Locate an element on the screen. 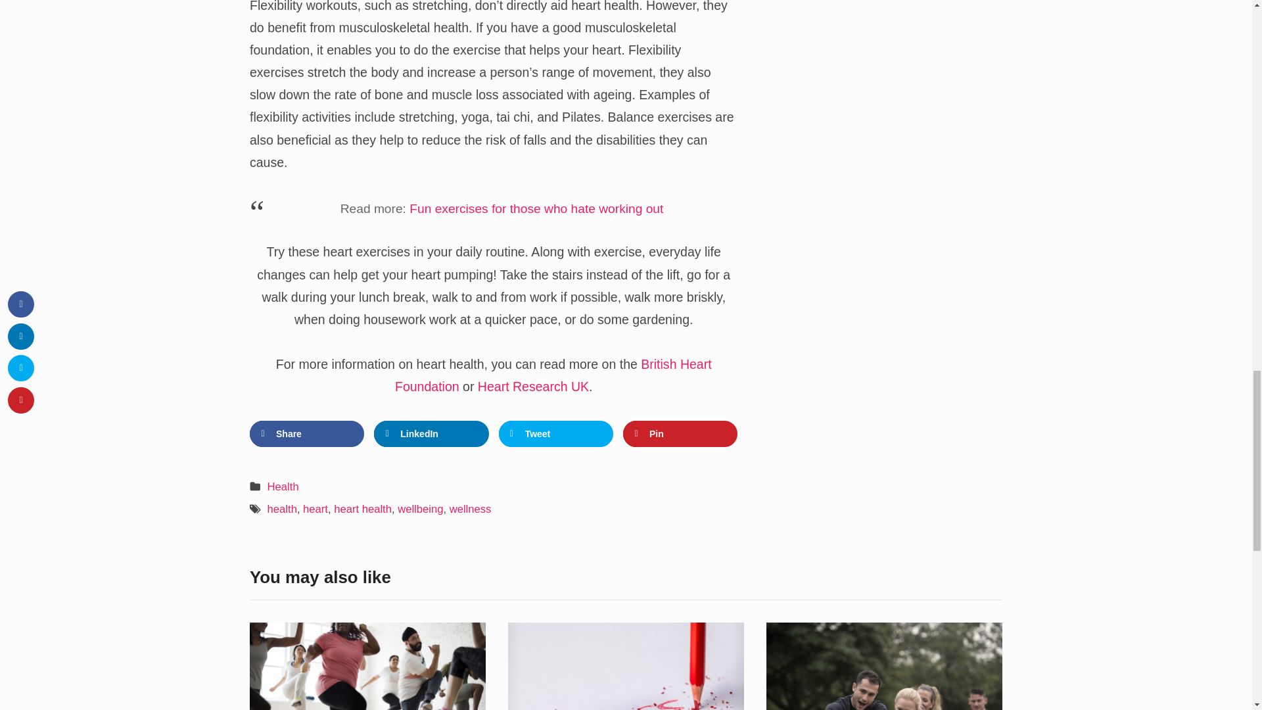  Heart Research UK is located at coordinates (534, 387).